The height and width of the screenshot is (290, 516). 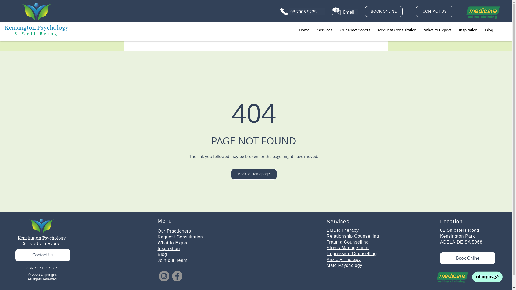 What do you see at coordinates (384, 12) in the screenshot?
I see `BOOK ONLINE` at bounding box center [384, 12].